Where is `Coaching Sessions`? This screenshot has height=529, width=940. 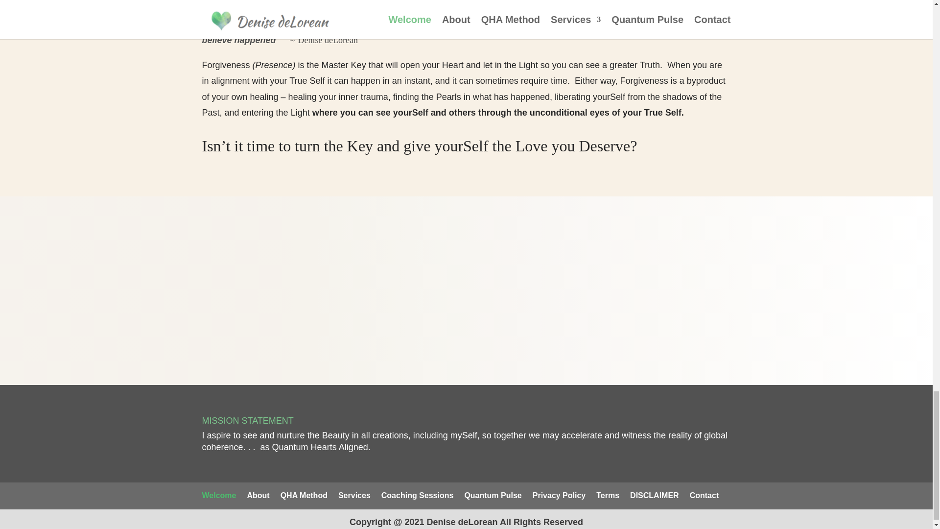
Coaching Sessions is located at coordinates (418, 495).